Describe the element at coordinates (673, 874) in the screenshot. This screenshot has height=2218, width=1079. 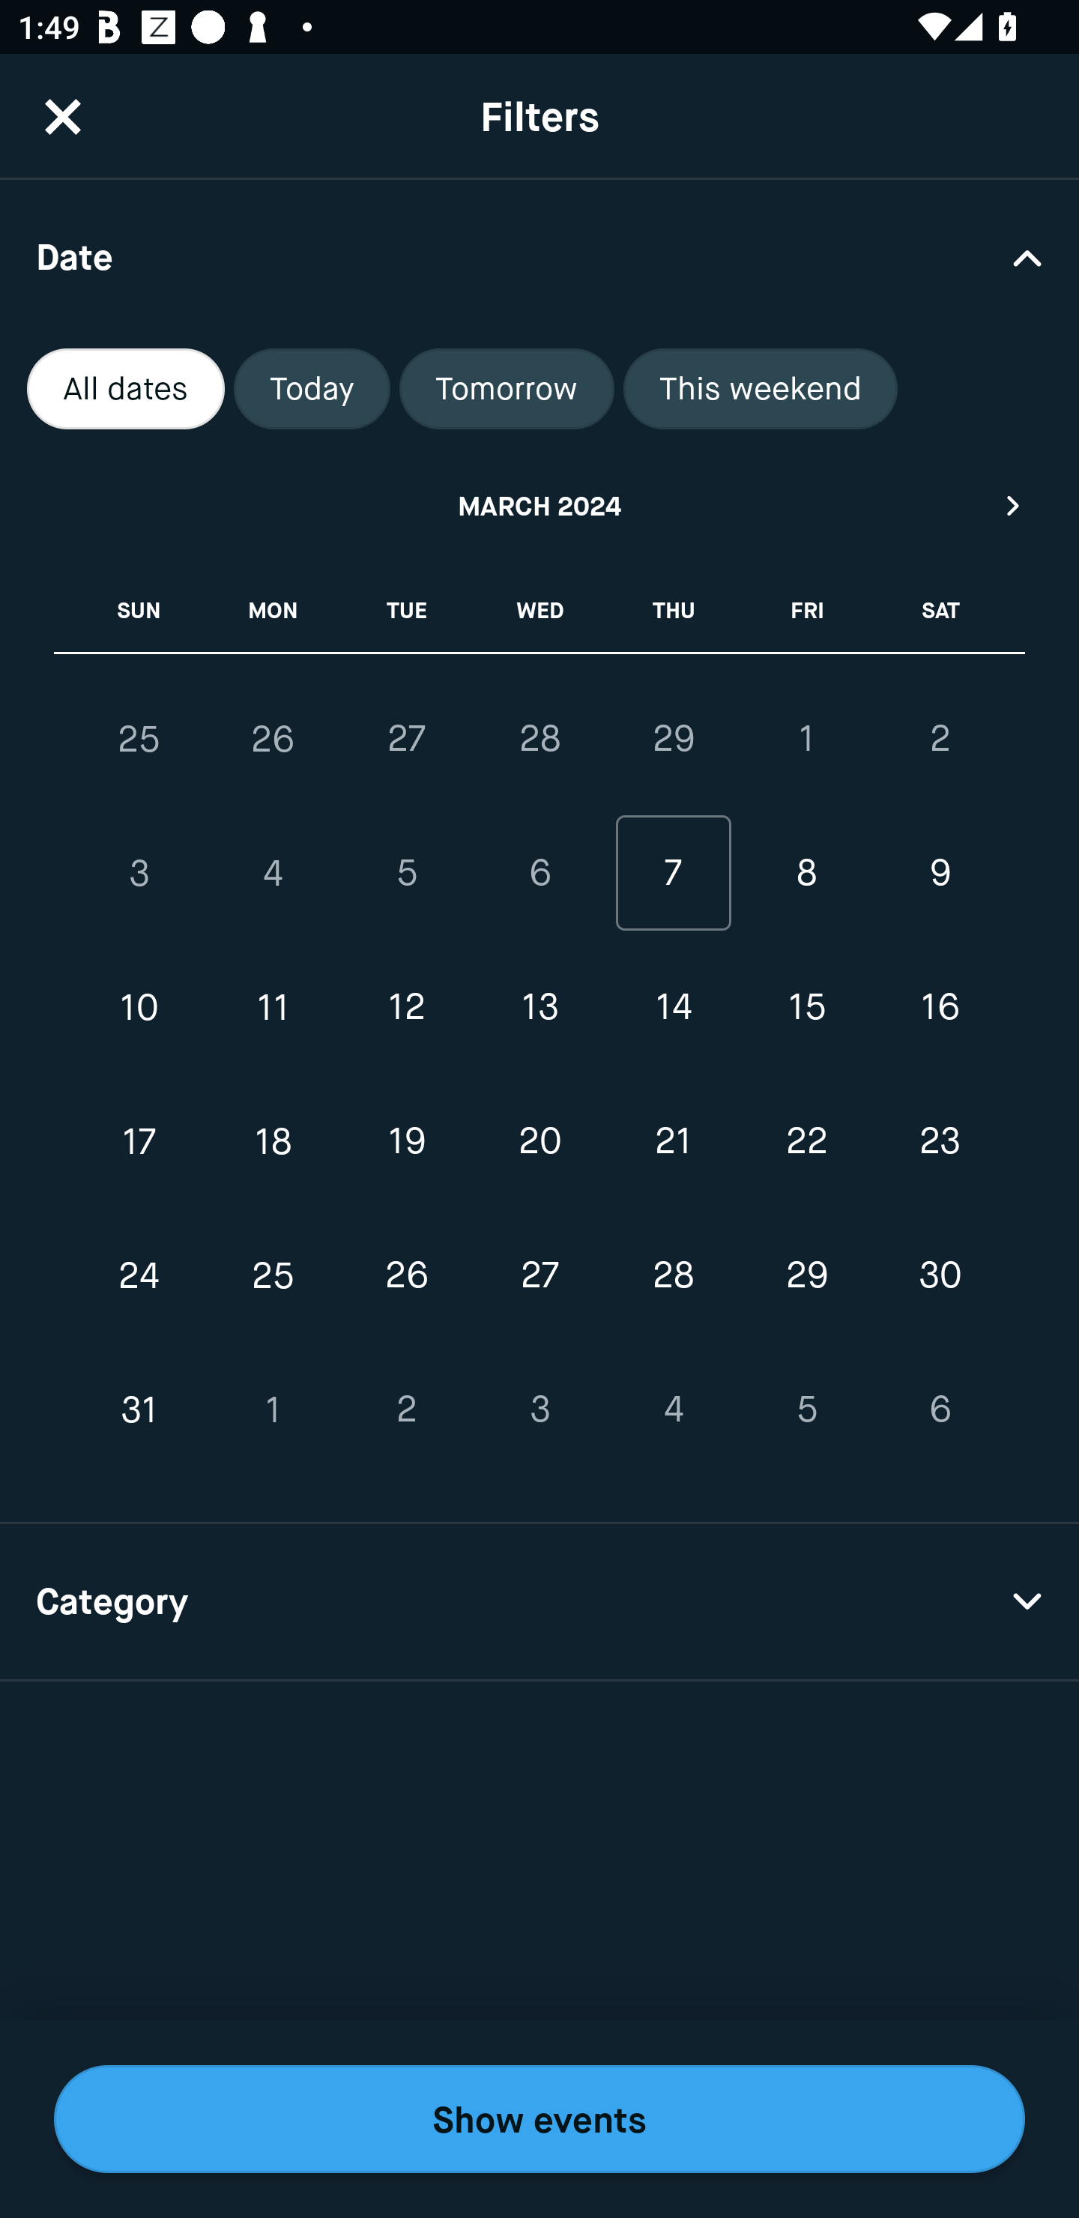
I see `7` at that location.